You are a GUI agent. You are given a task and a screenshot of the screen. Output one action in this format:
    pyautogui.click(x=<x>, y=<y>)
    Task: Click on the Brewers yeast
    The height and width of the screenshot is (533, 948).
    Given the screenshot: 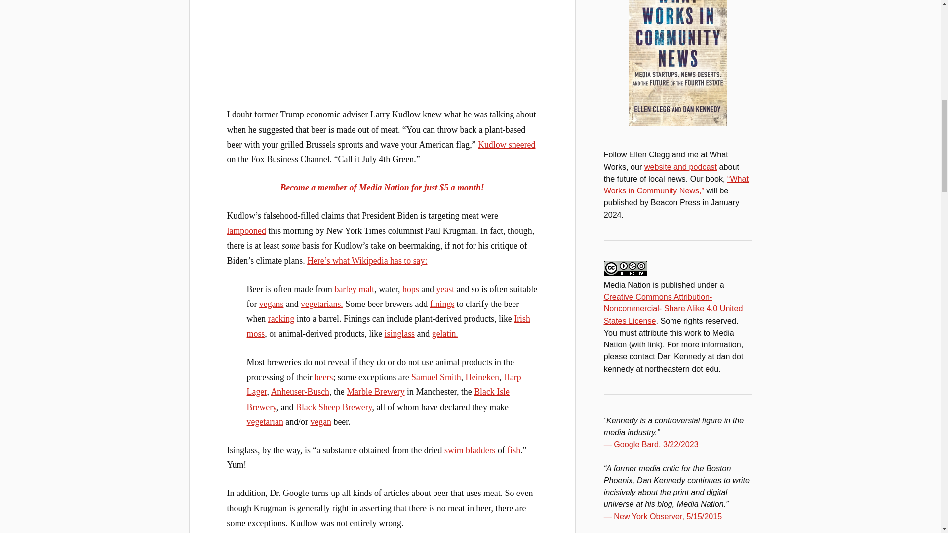 What is the action you would take?
    pyautogui.click(x=445, y=289)
    